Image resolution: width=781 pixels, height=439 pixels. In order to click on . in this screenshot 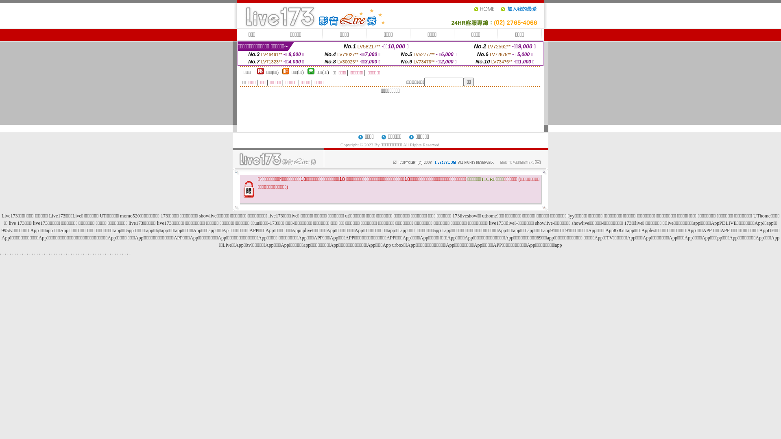, I will do `click(28, 253)`.